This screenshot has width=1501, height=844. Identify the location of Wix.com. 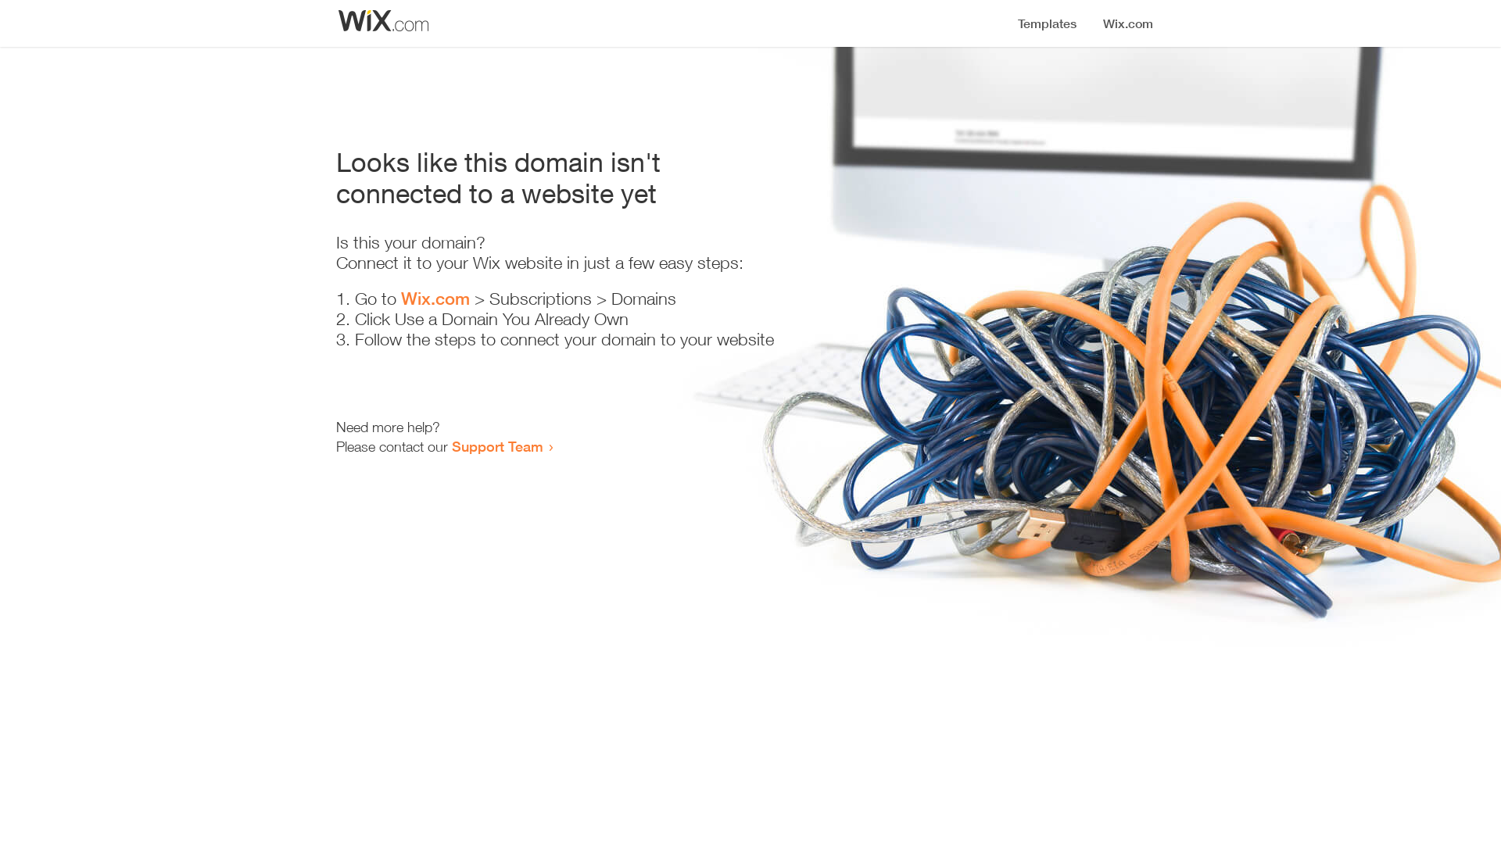
(435, 299).